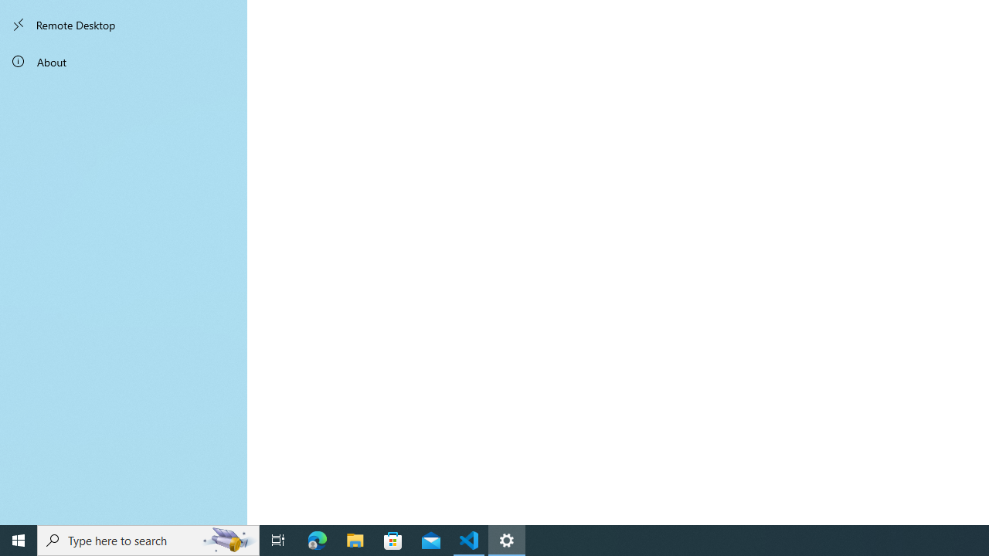 The image size is (989, 556). What do you see at coordinates (19, 541) in the screenshot?
I see `Start` at bounding box center [19, 541].